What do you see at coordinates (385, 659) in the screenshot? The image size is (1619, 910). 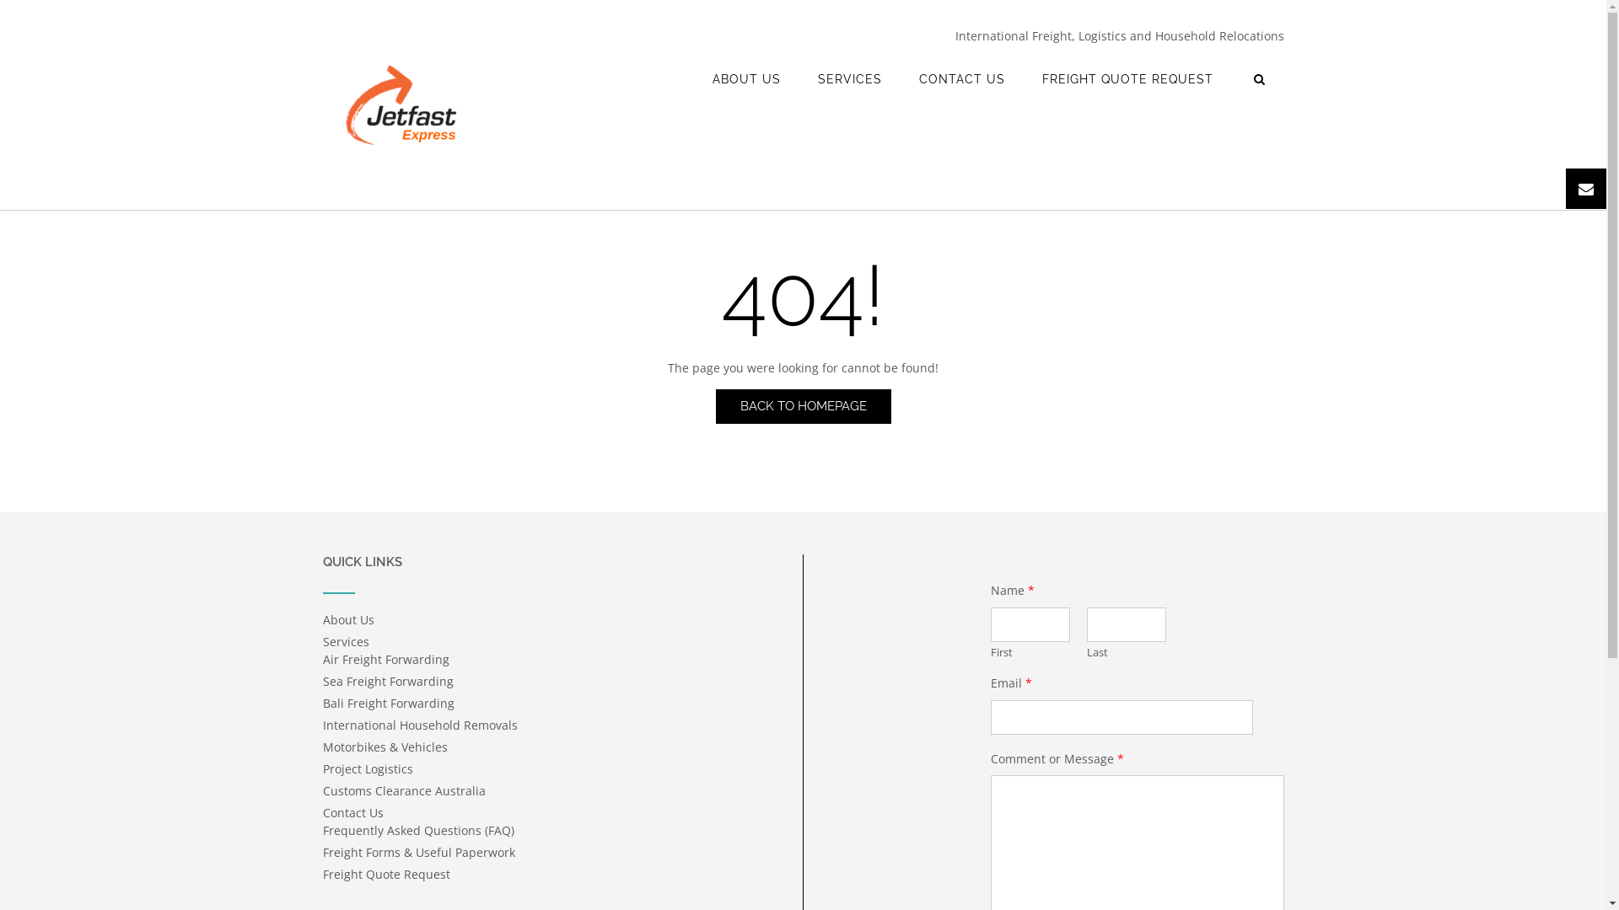 I see `Air Freight Forwarding` at bounding box center [385, 659].